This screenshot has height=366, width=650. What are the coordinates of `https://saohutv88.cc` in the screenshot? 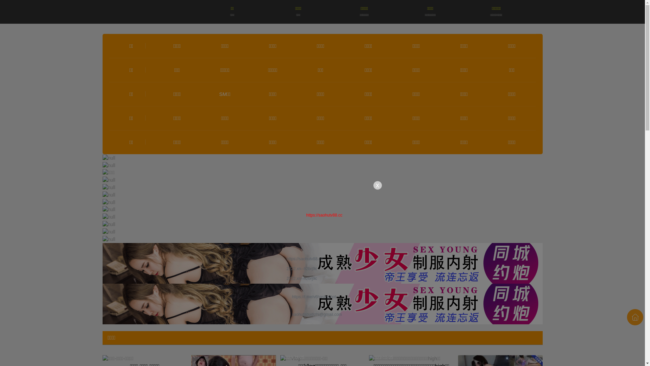 It's located at (322, 258).